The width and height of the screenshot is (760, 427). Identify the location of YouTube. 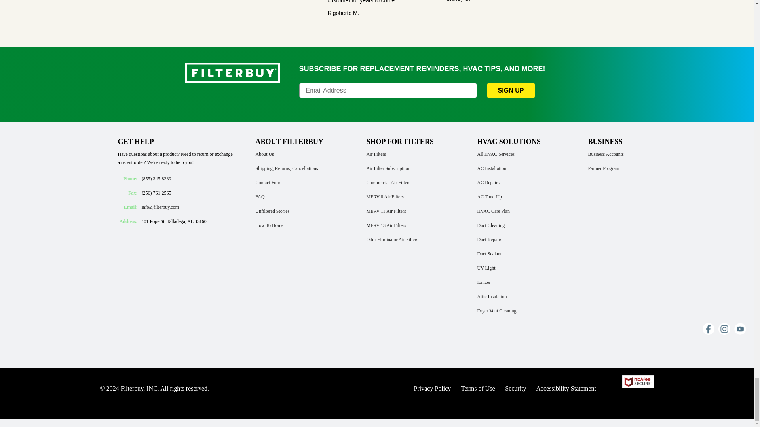
(740, 329).